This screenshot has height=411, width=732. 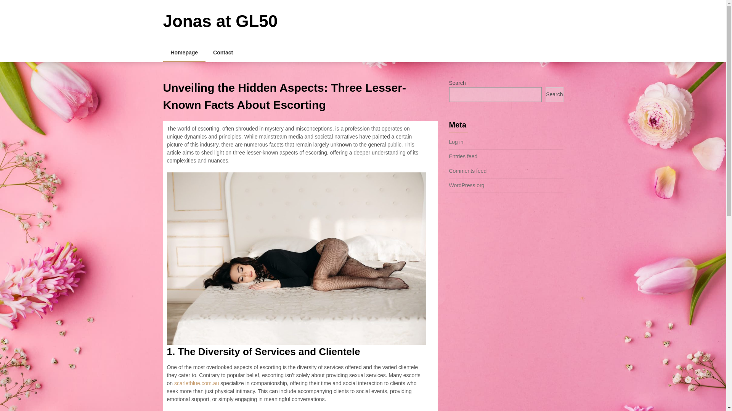 What do you see at coordinates (456, 142) in the screenshot?
I see `Log in` at bounding box center [456, 142].